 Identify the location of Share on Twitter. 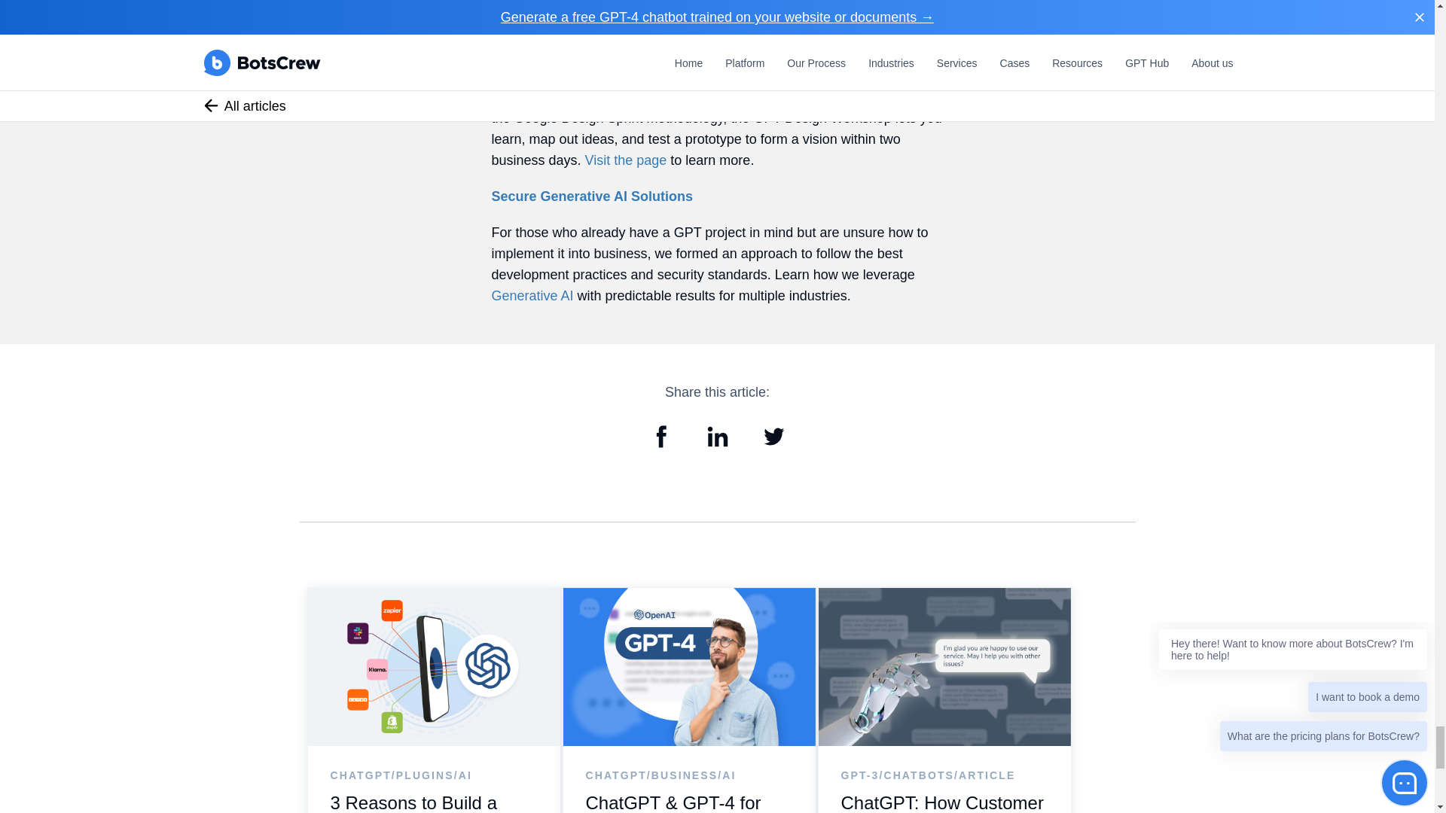
(774, 447).